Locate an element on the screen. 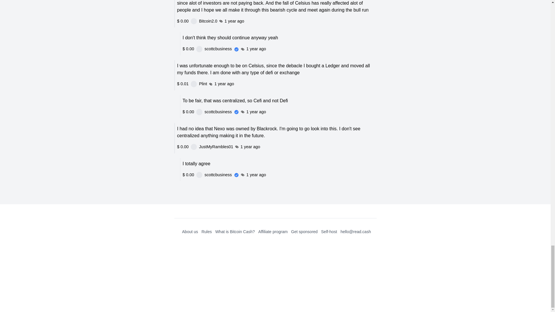  2022-07-24 04:59:02 is located at coordinates (249, 228).